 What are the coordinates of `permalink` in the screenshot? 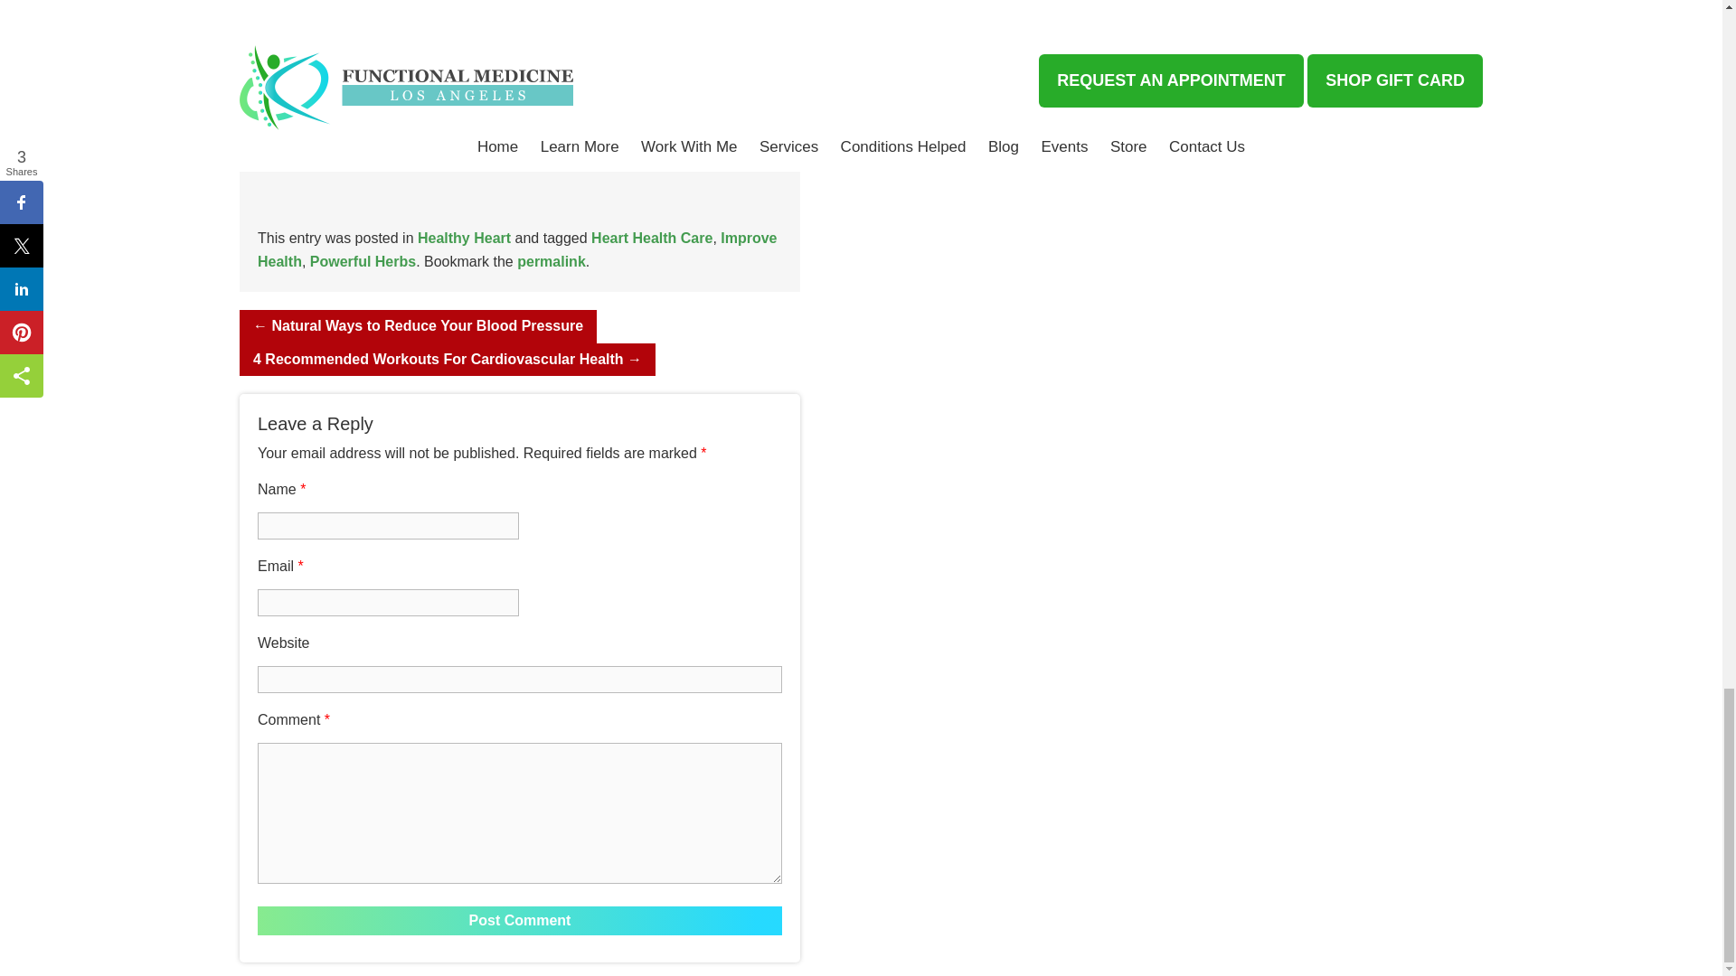 It's located at (552, 261).